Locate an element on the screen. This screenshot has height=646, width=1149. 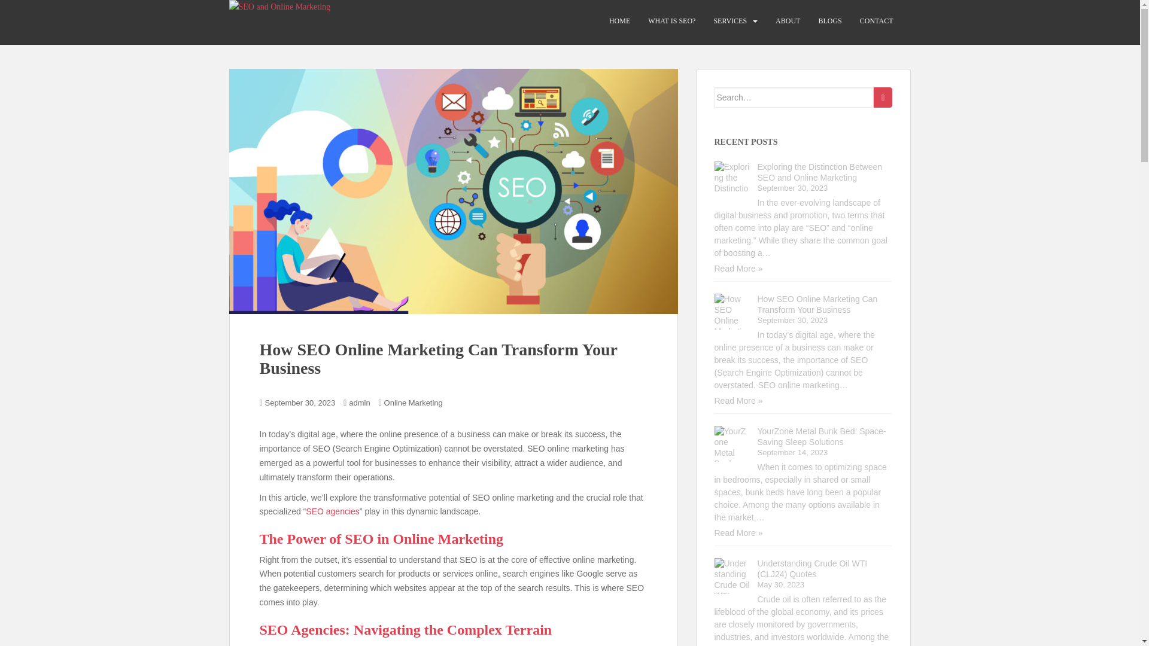
Exploring the Distinction Between SEO and Online Marketing is located at coordinates (820, 172).